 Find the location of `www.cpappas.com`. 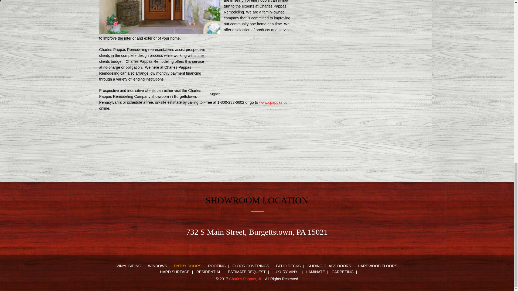

www.cpappas.com is located at coordinates (275, 102).